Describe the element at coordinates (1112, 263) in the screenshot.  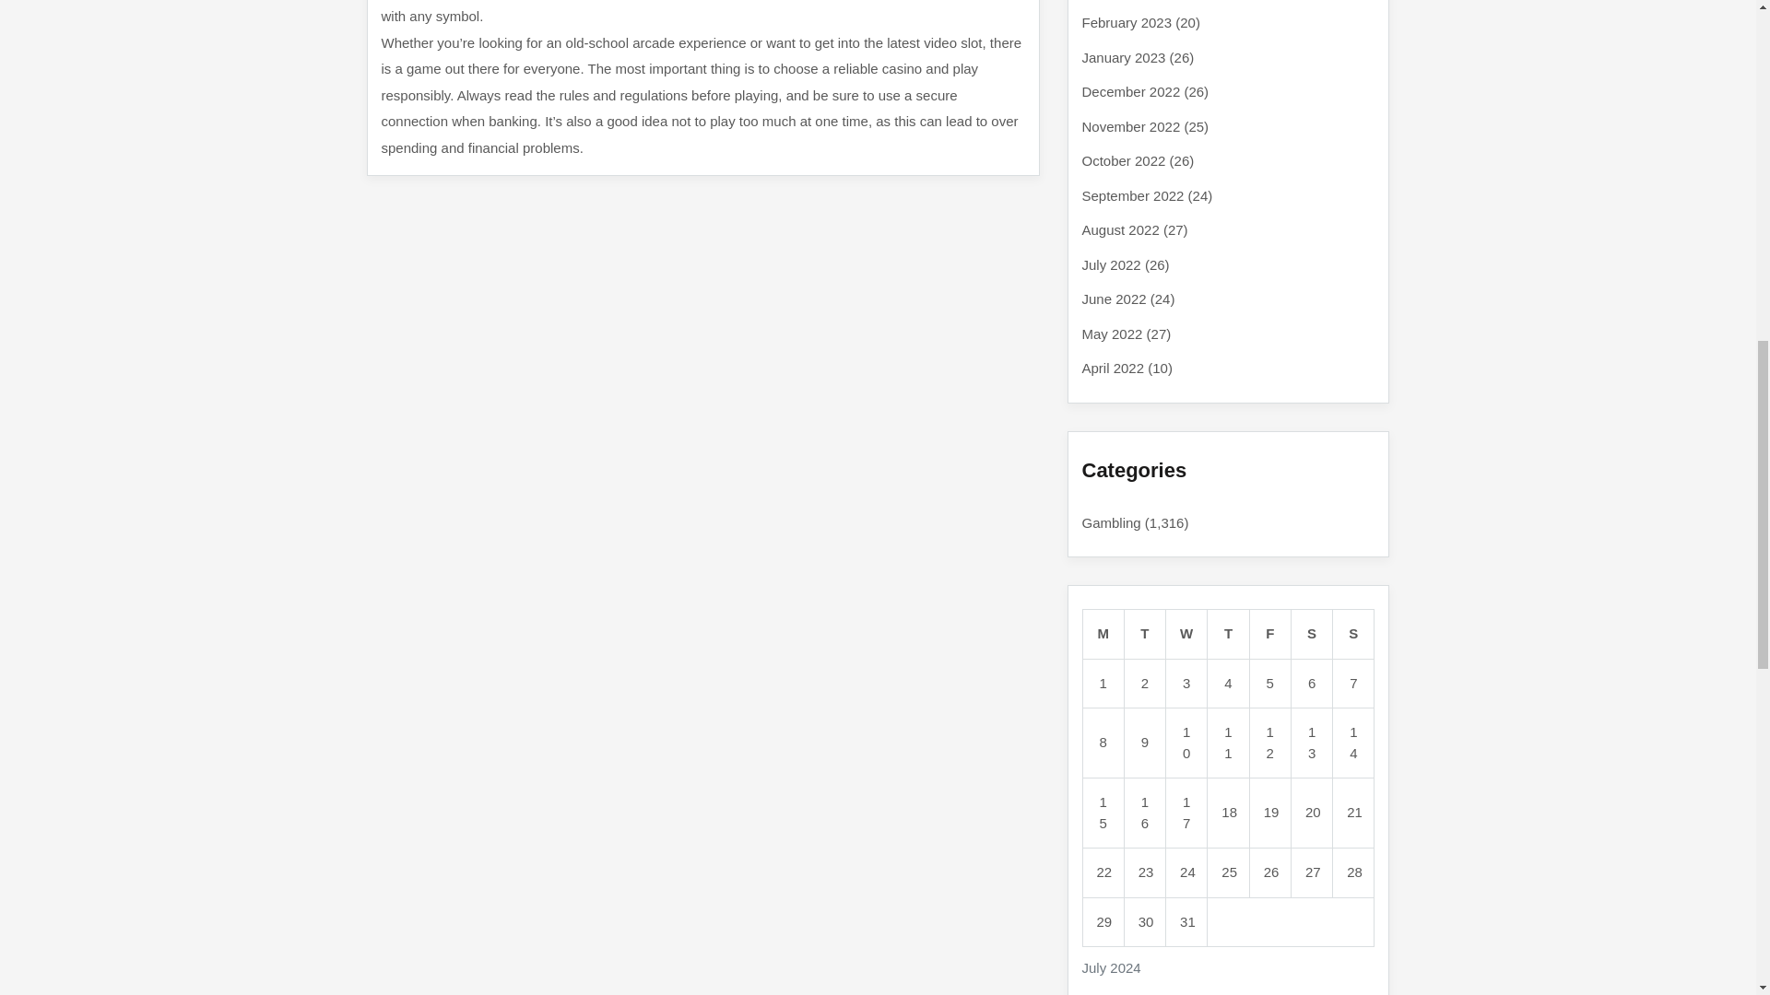
I see `July 2022` at that location.